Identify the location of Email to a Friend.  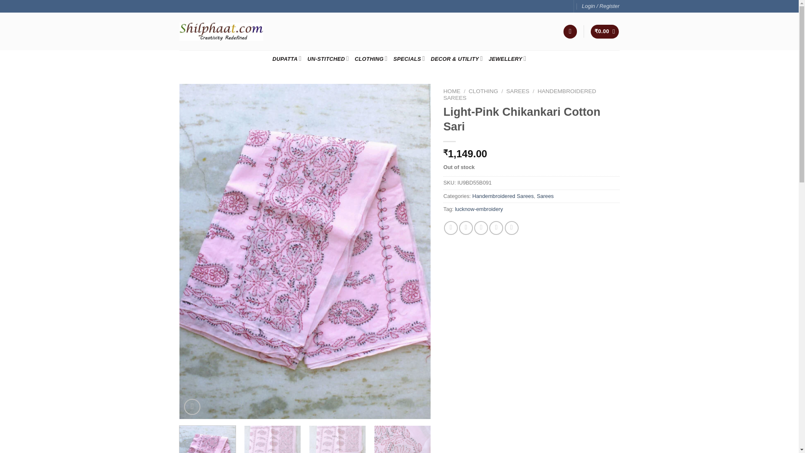
(480, 228).